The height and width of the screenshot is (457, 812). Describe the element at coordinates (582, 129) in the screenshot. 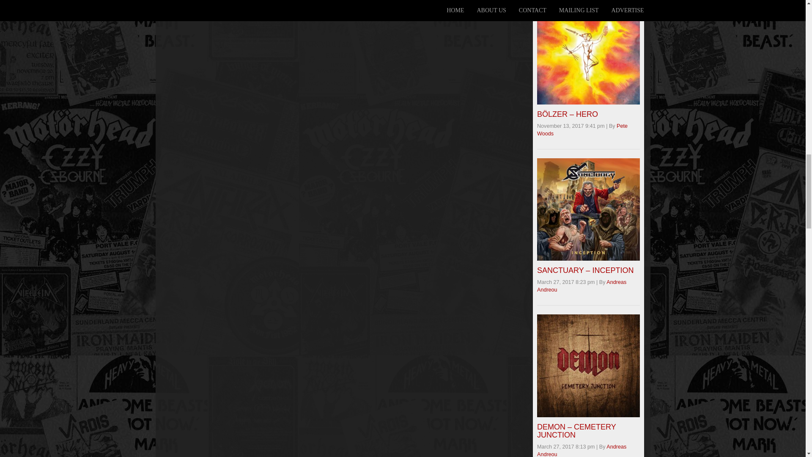

I see `Pete Woods` at that location.